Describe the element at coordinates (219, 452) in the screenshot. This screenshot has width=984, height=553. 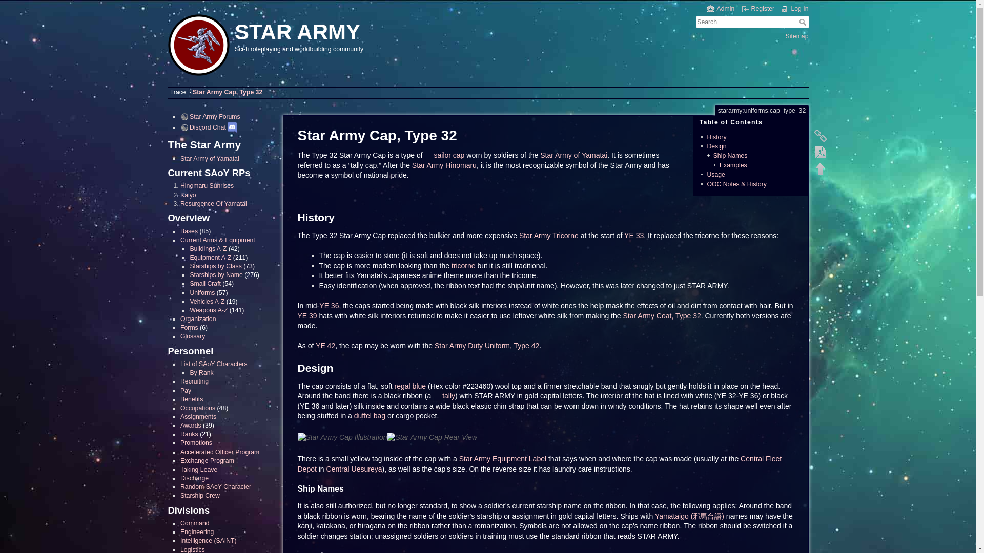
I see `Accelerated Officer Program` at that location.